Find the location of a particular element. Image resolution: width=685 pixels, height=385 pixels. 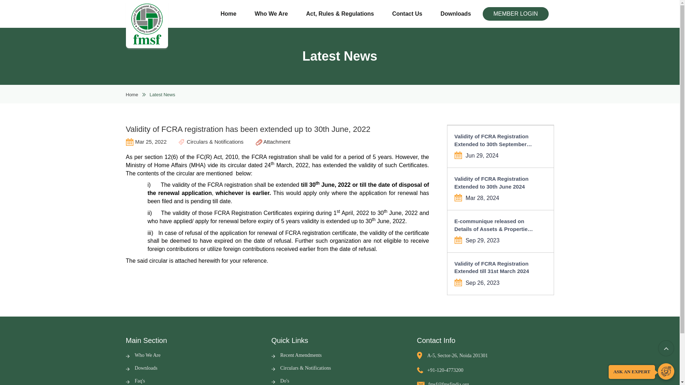

Recent Amendments is located at coordinates (296, 355).